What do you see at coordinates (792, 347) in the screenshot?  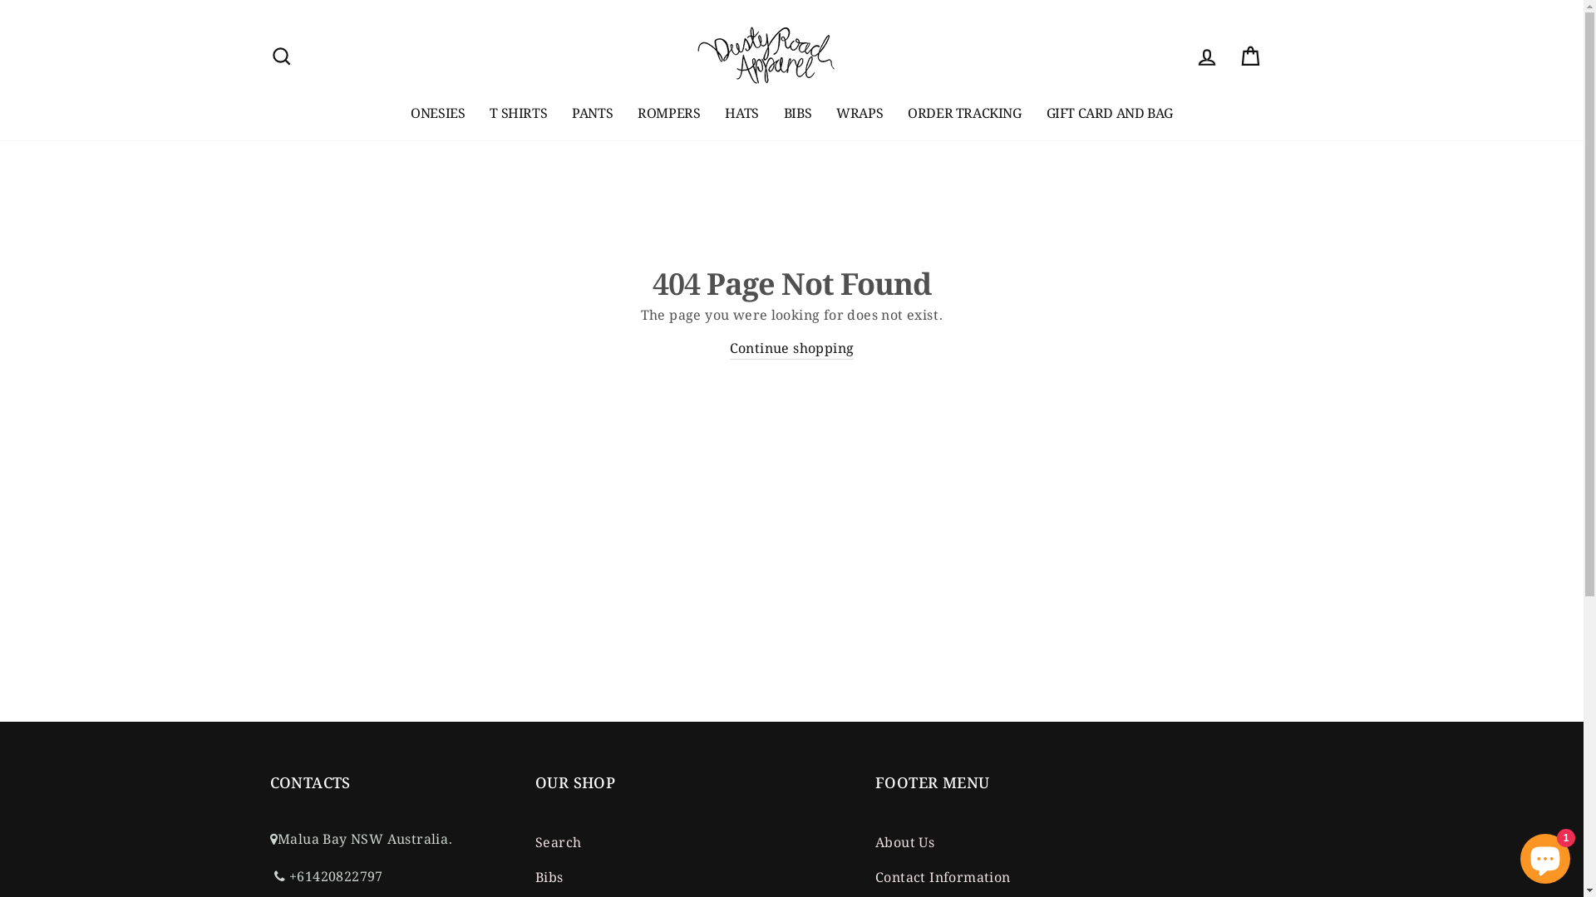 I see `Continue shopping` at bounding box center [792, 347].